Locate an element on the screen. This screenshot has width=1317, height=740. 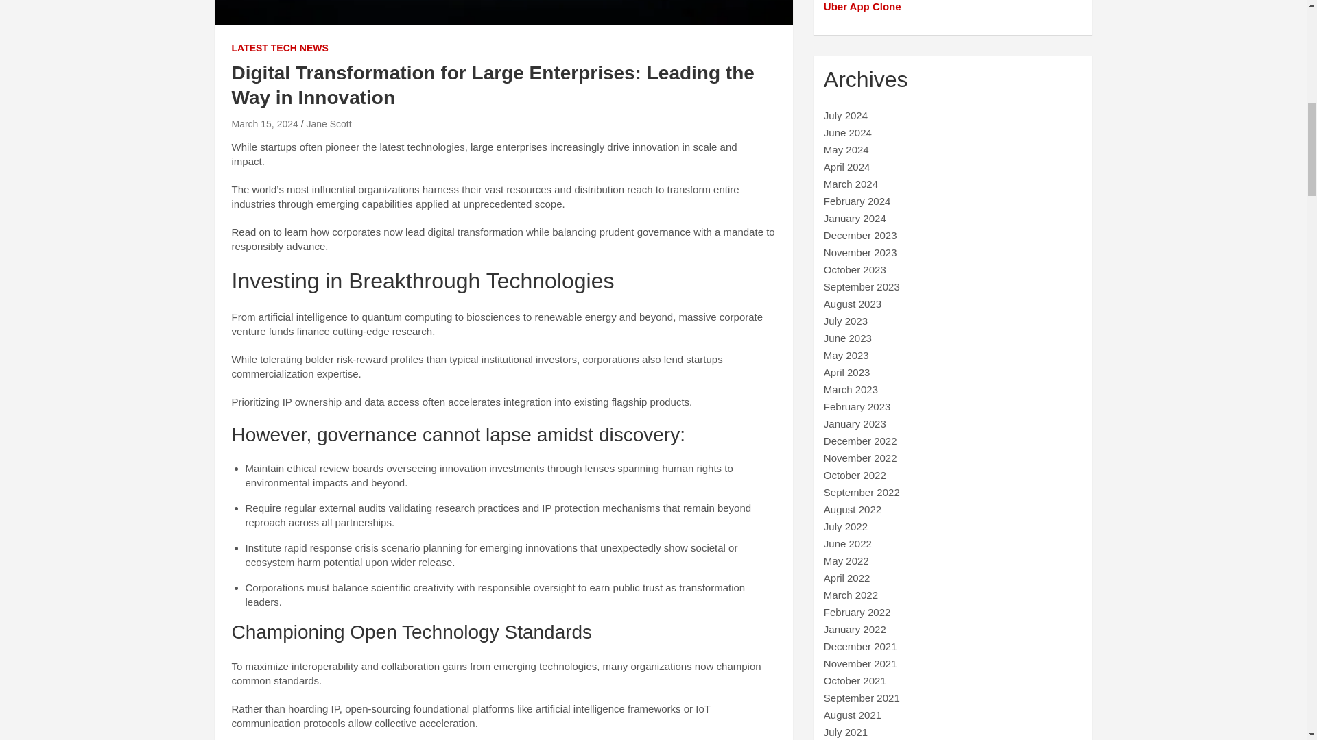
LATEST TECH NEWS is located at coordinates (280, 48).